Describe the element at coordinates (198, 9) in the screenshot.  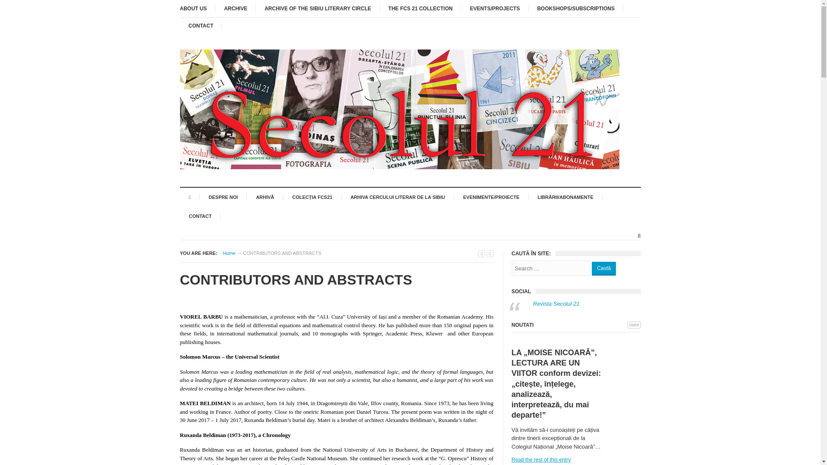
I see `ABOUT US` at that location.